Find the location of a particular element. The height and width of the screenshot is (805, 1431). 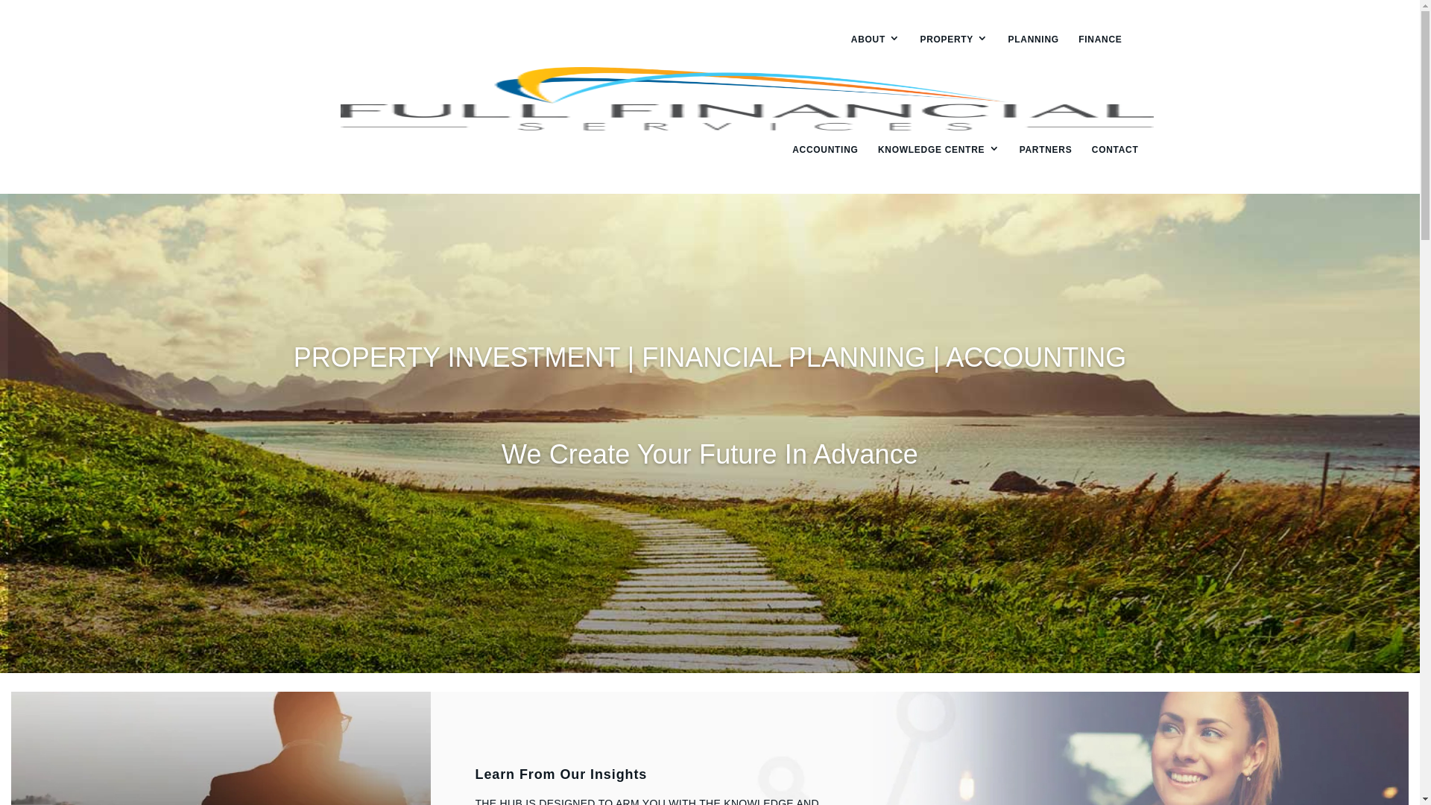

FINANCE is located at coordinates (1100, 40).